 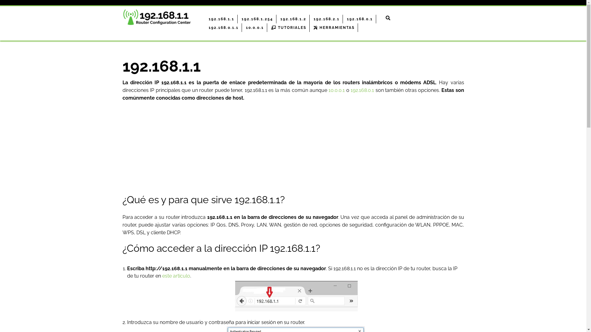 I want to click on 192.168.1.2, so click(x=293, y=19).